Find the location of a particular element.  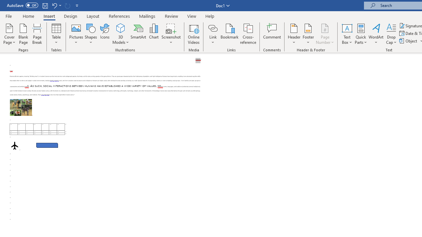

Quick Access Toolbar is located at coordinates (44, 5).